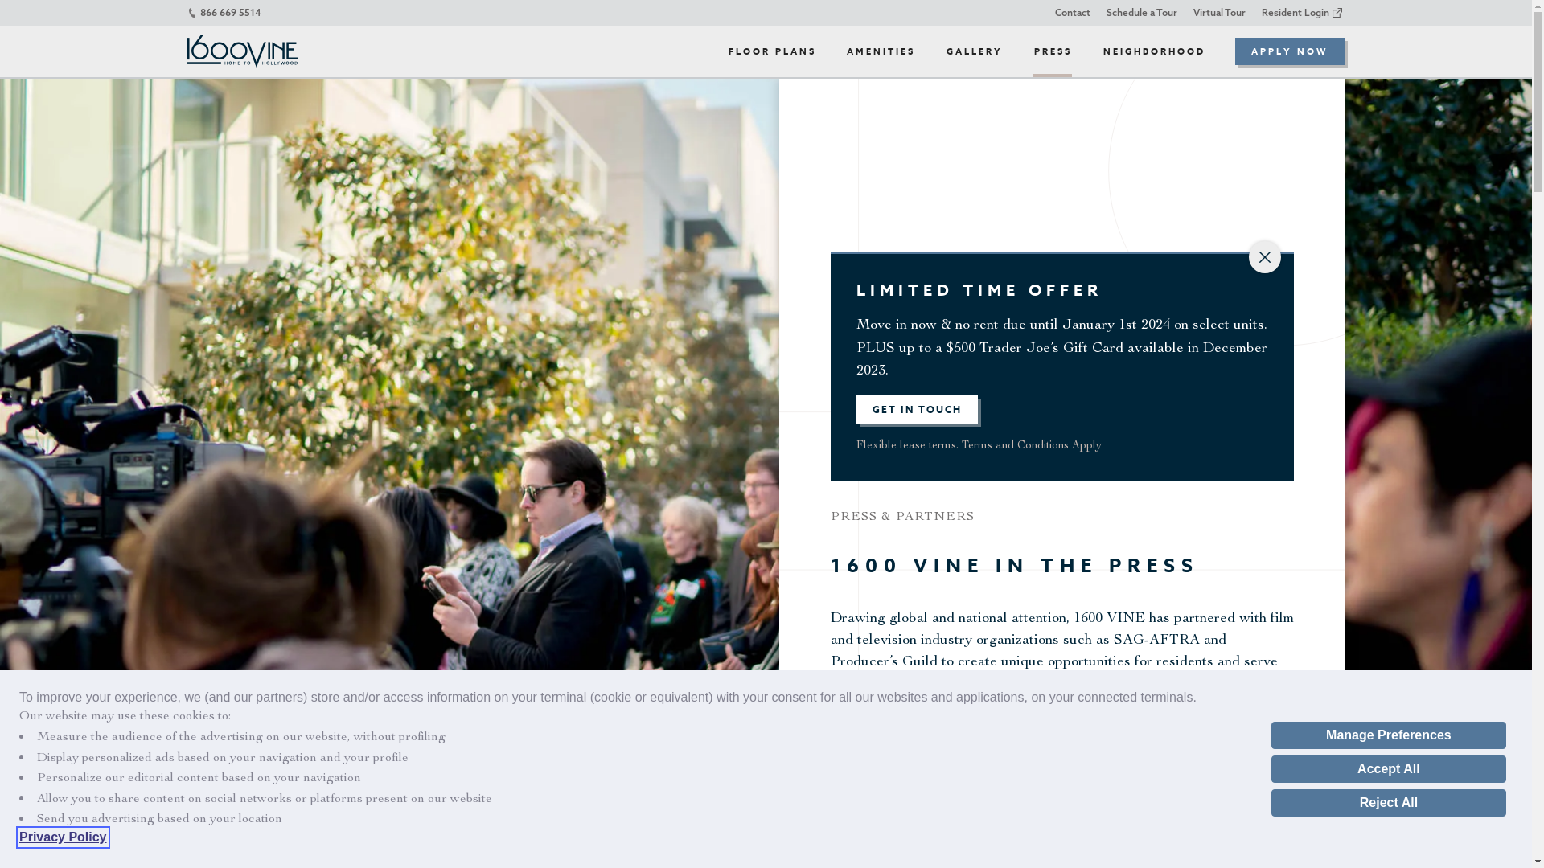 The height and width of the screenshot is (868, 1544). Describe the element at coordinates (1142, 13) in the screenshot. I see `Schedule a Tour` at that location.